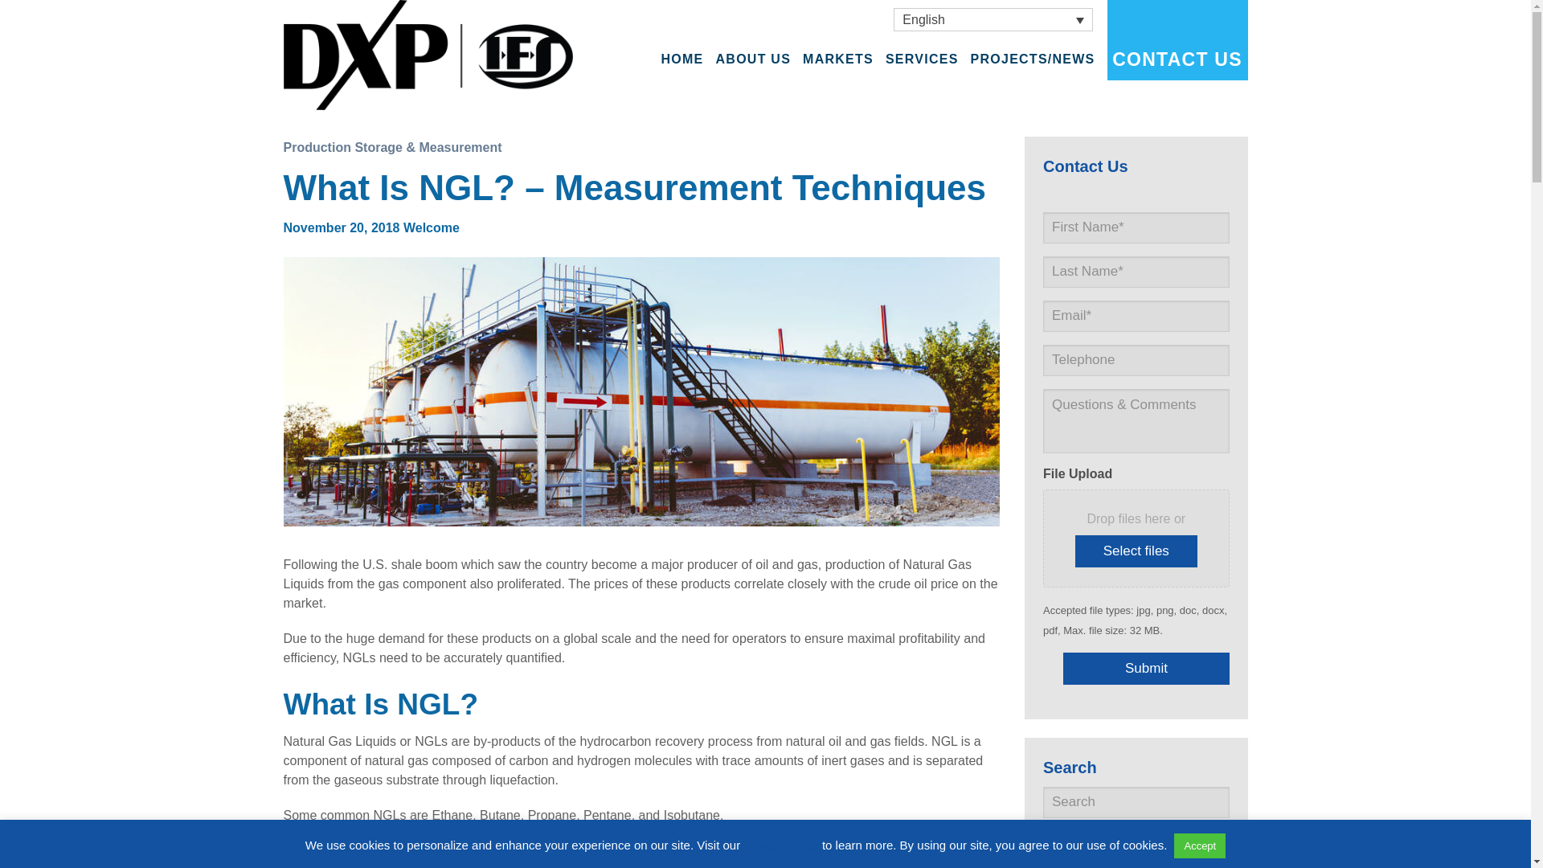  What do you see at coordinates (1230, 14) in the screenshot?
I see `SIGN IN` at bounding box center [1230, 14].